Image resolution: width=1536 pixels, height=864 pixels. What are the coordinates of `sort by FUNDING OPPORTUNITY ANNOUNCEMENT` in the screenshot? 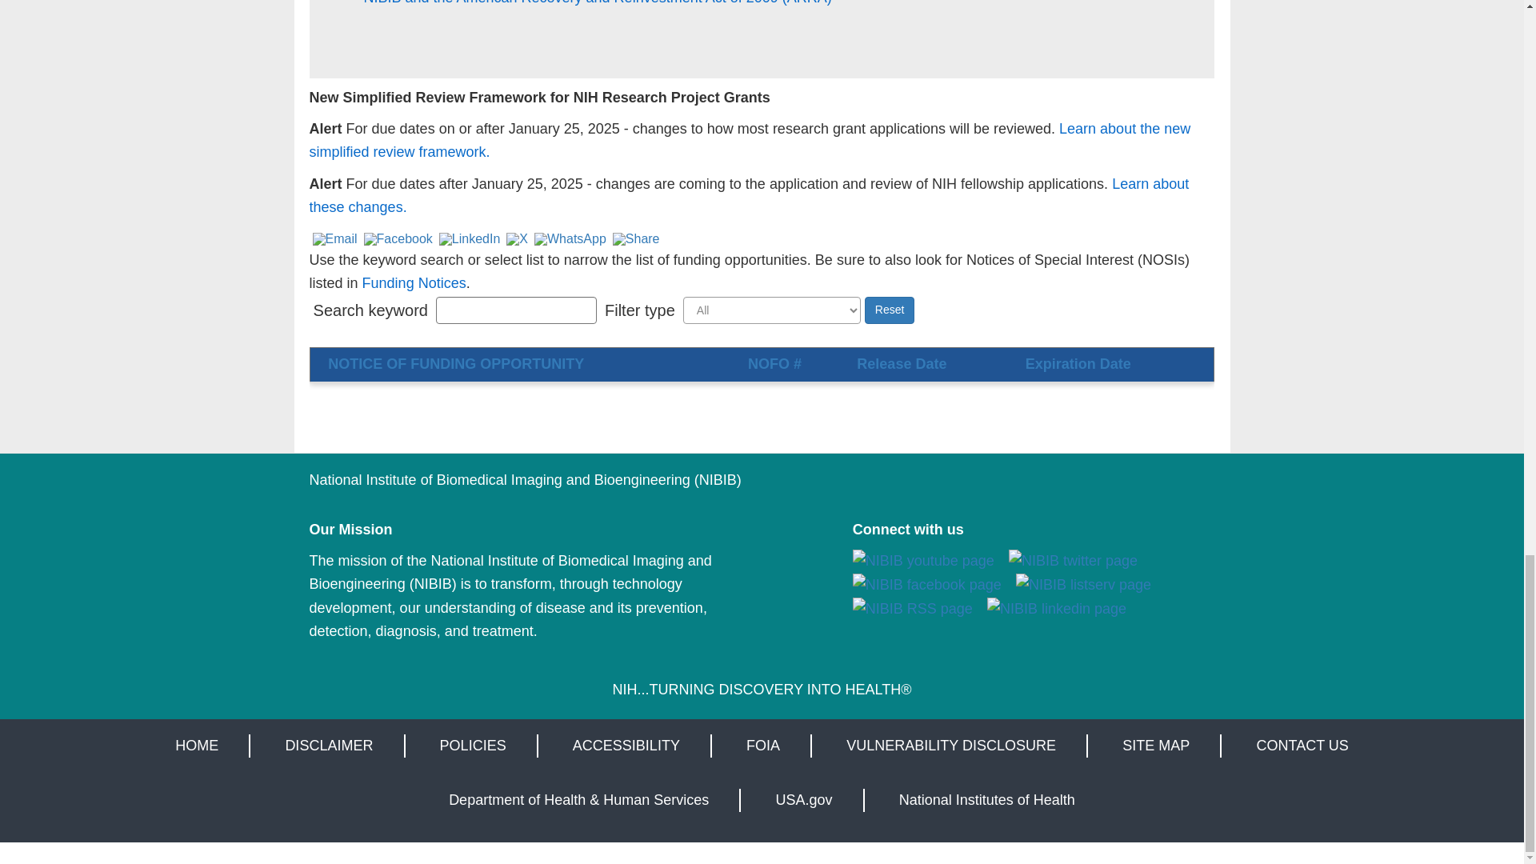 It's located at (456, 363).